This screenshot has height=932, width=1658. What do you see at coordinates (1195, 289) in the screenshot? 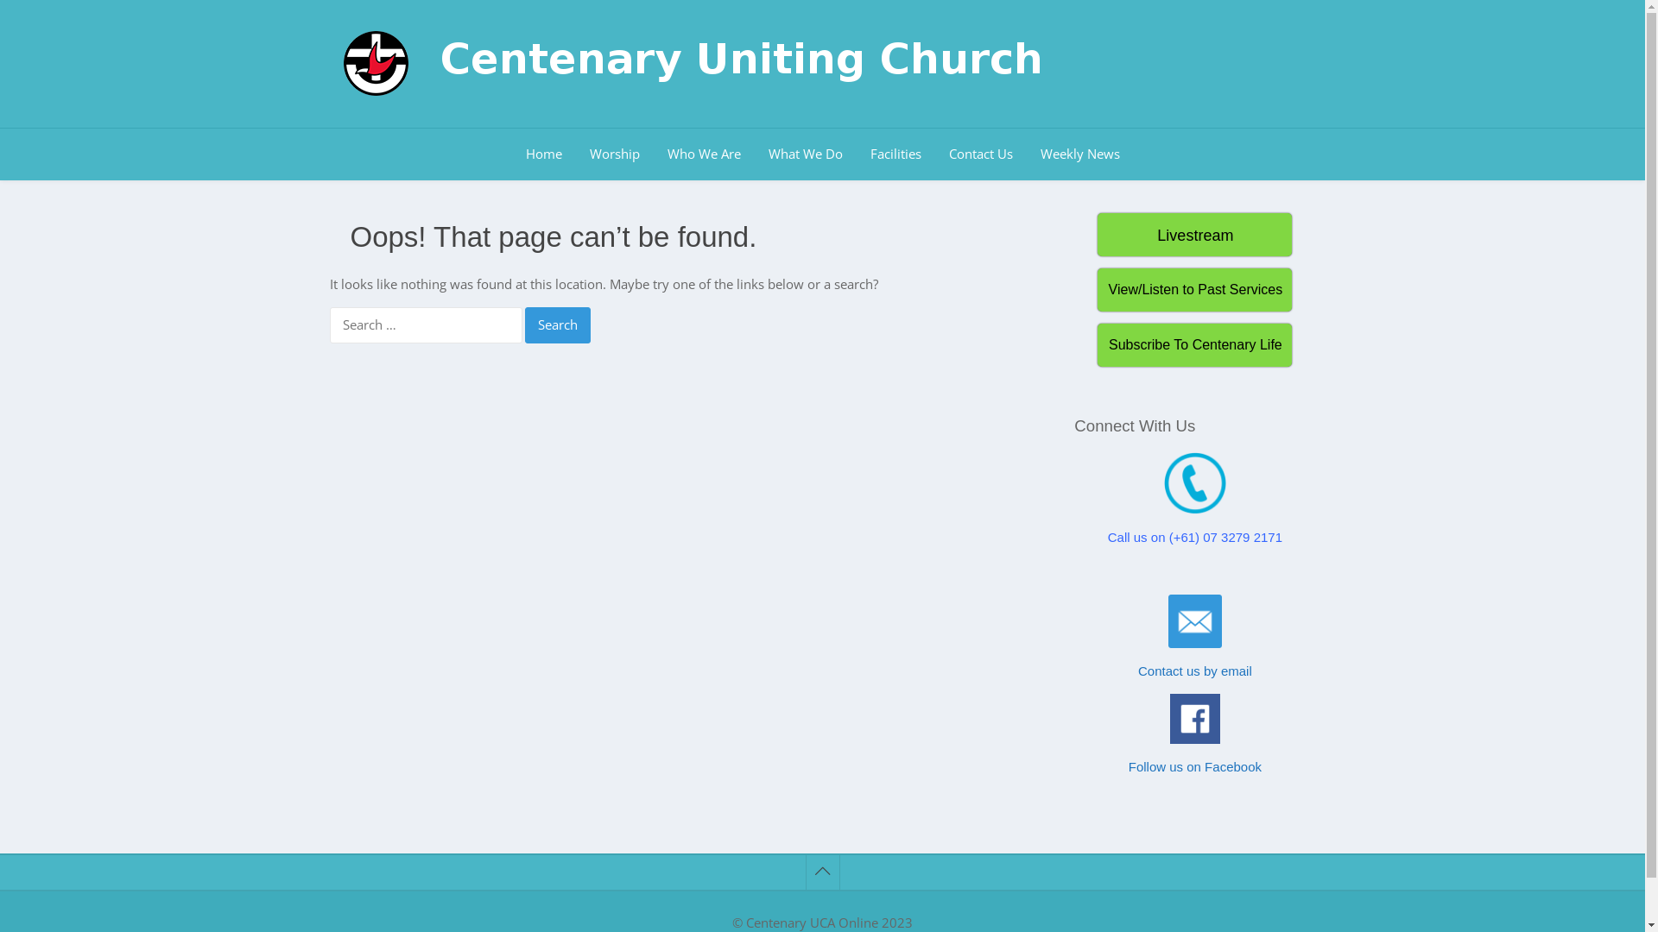
I see `View/Listen to Past Services` at bounding box center [1195, 289].